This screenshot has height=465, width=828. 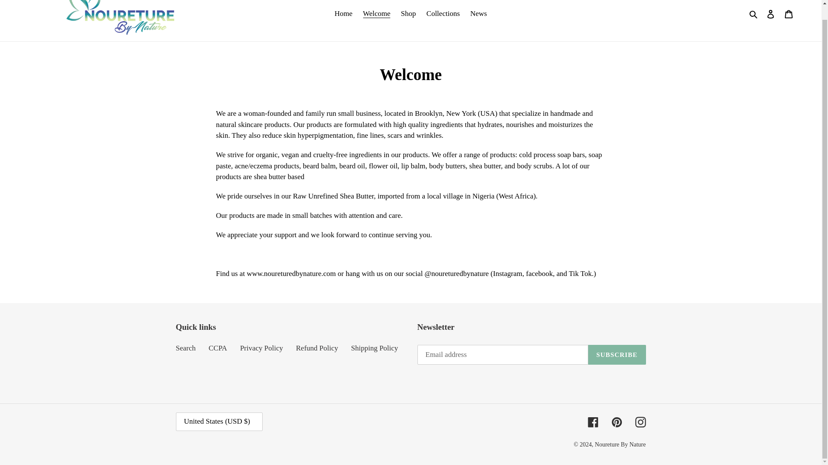 I want to click on Welcome, so click(x=376, y=14).